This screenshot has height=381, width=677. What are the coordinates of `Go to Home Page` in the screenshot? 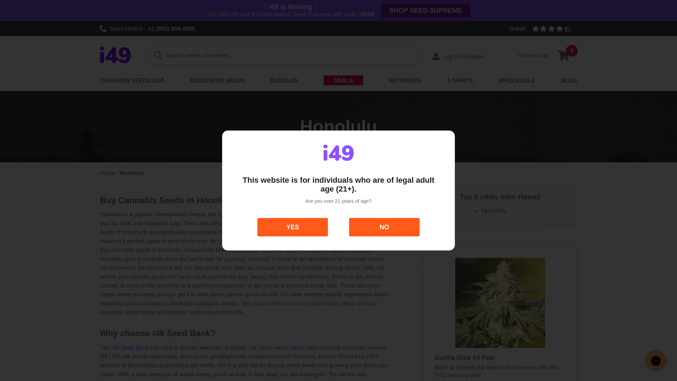 It's located at (115, 54).